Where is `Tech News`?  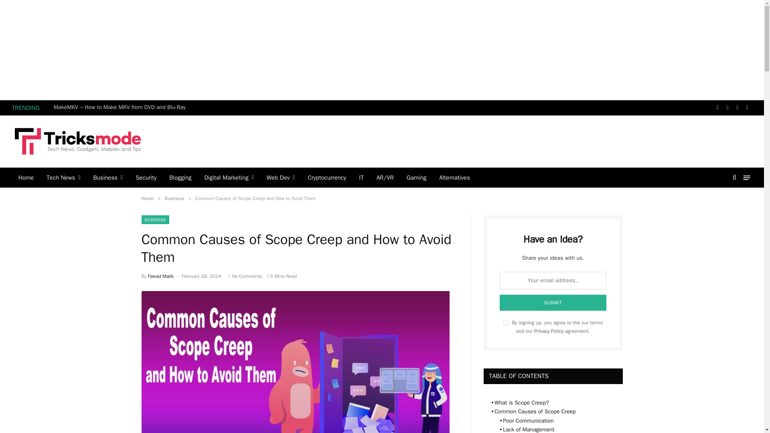 Tech News is located at coordinates (63, 177).